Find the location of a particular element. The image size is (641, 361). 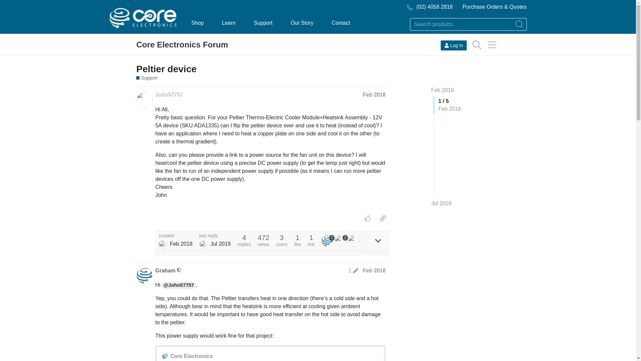

Jump to the first post is located at coordinates (443, 90).